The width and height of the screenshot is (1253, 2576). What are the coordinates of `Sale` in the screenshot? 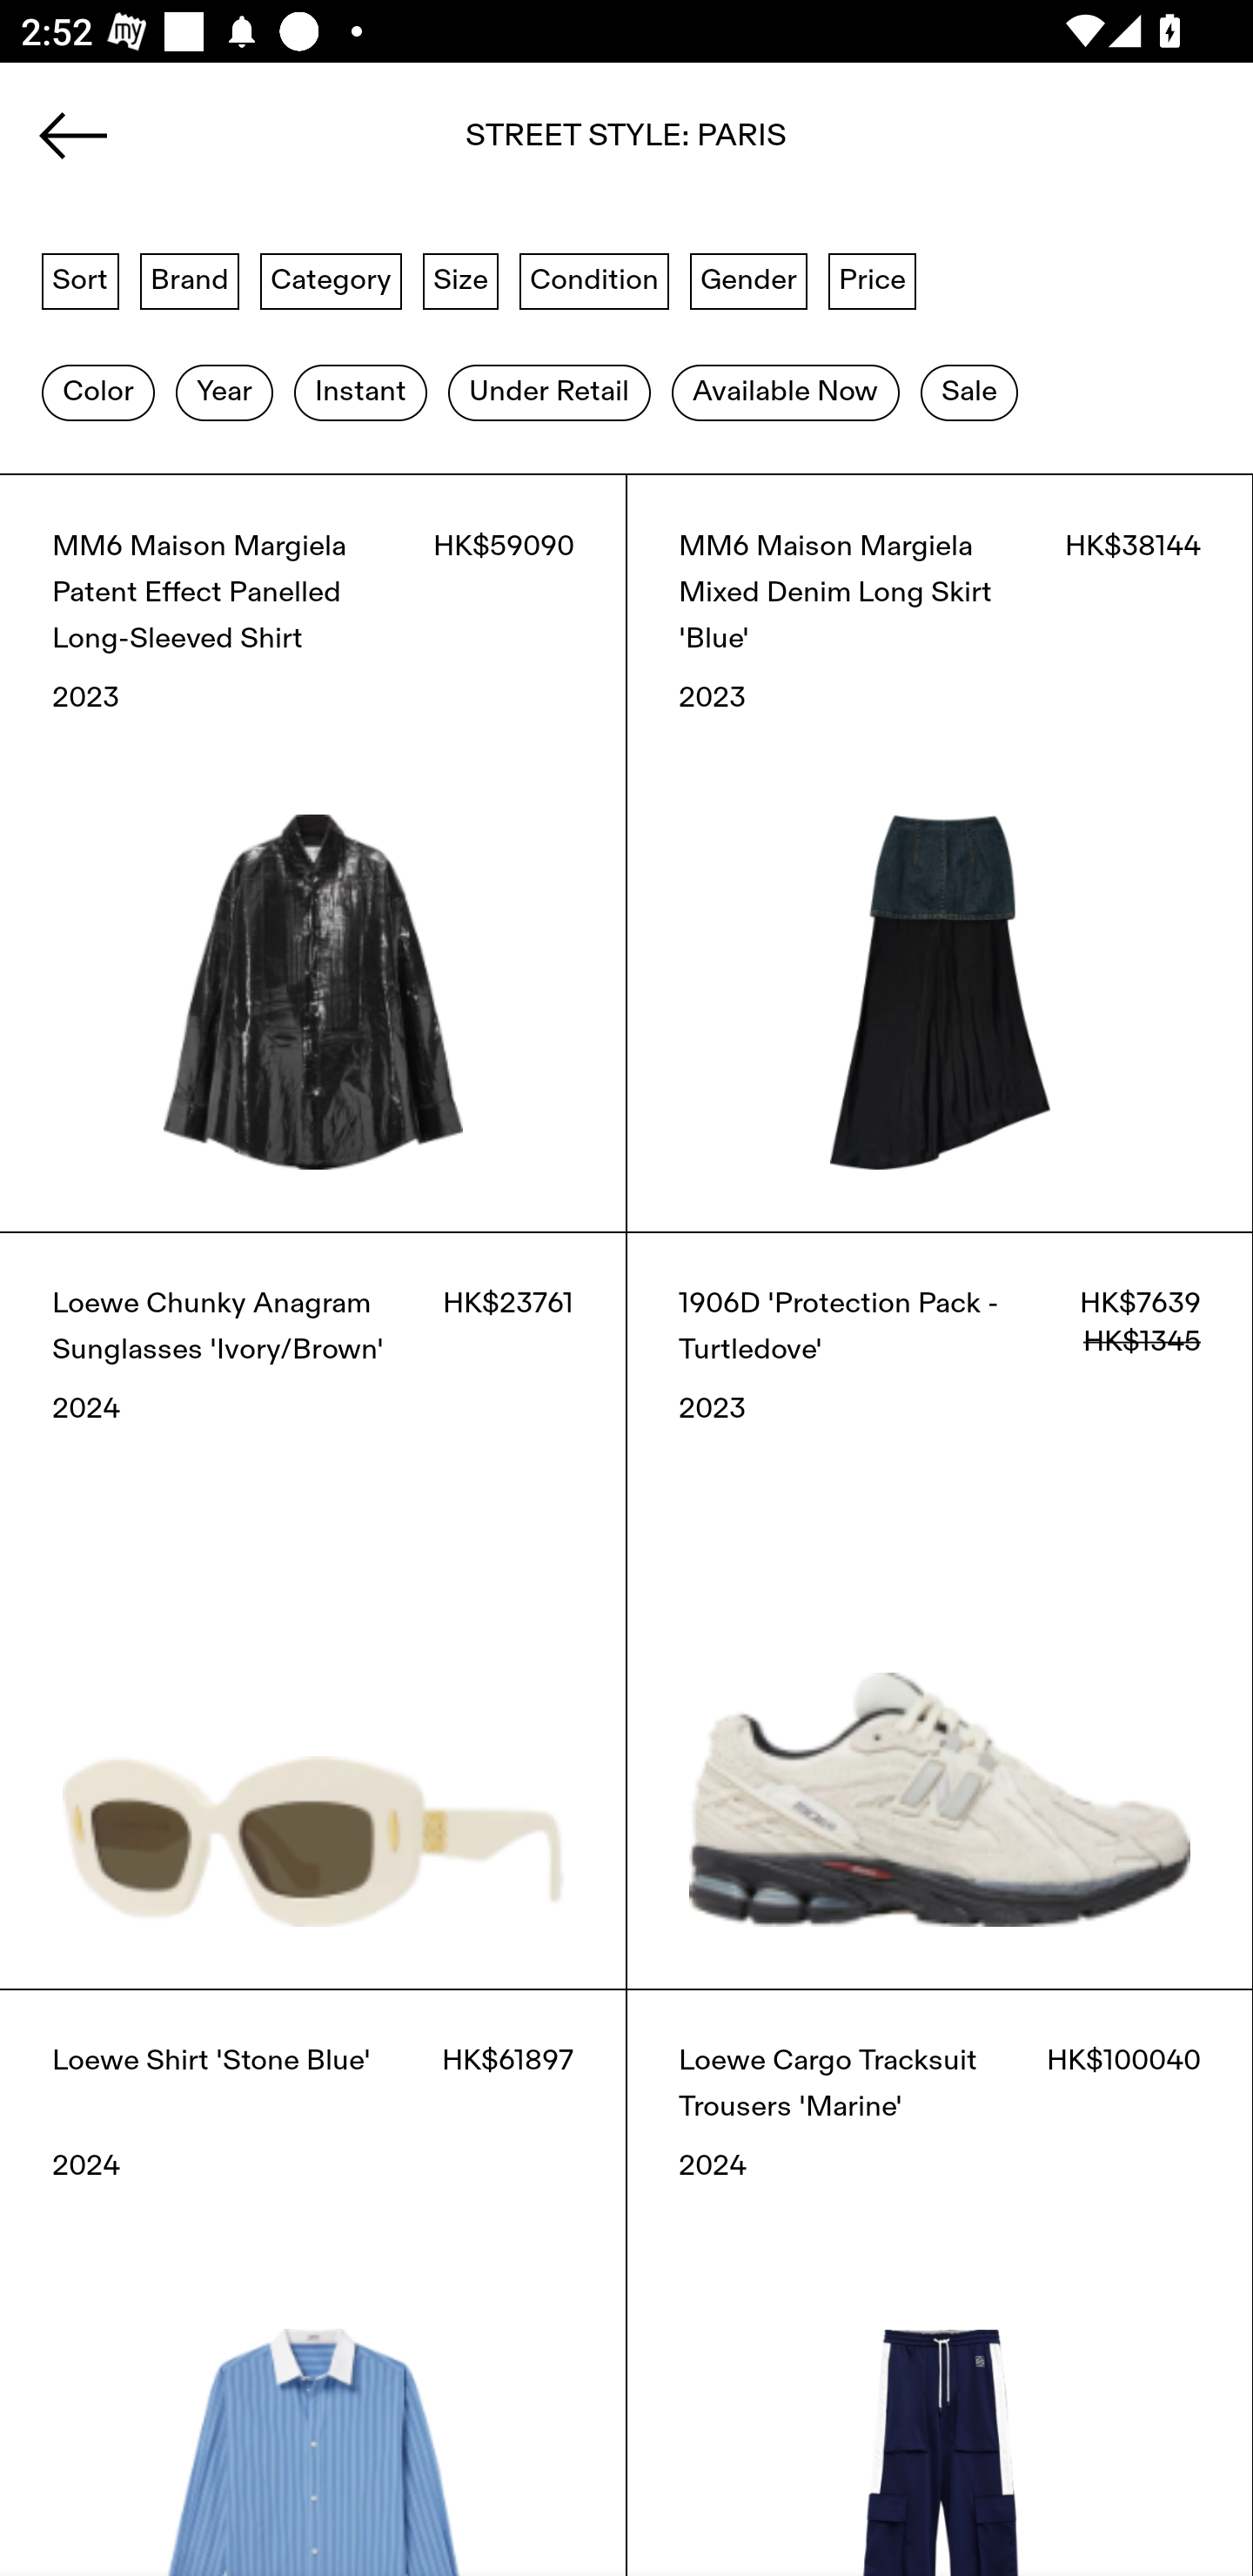 It's located at (969, 392).